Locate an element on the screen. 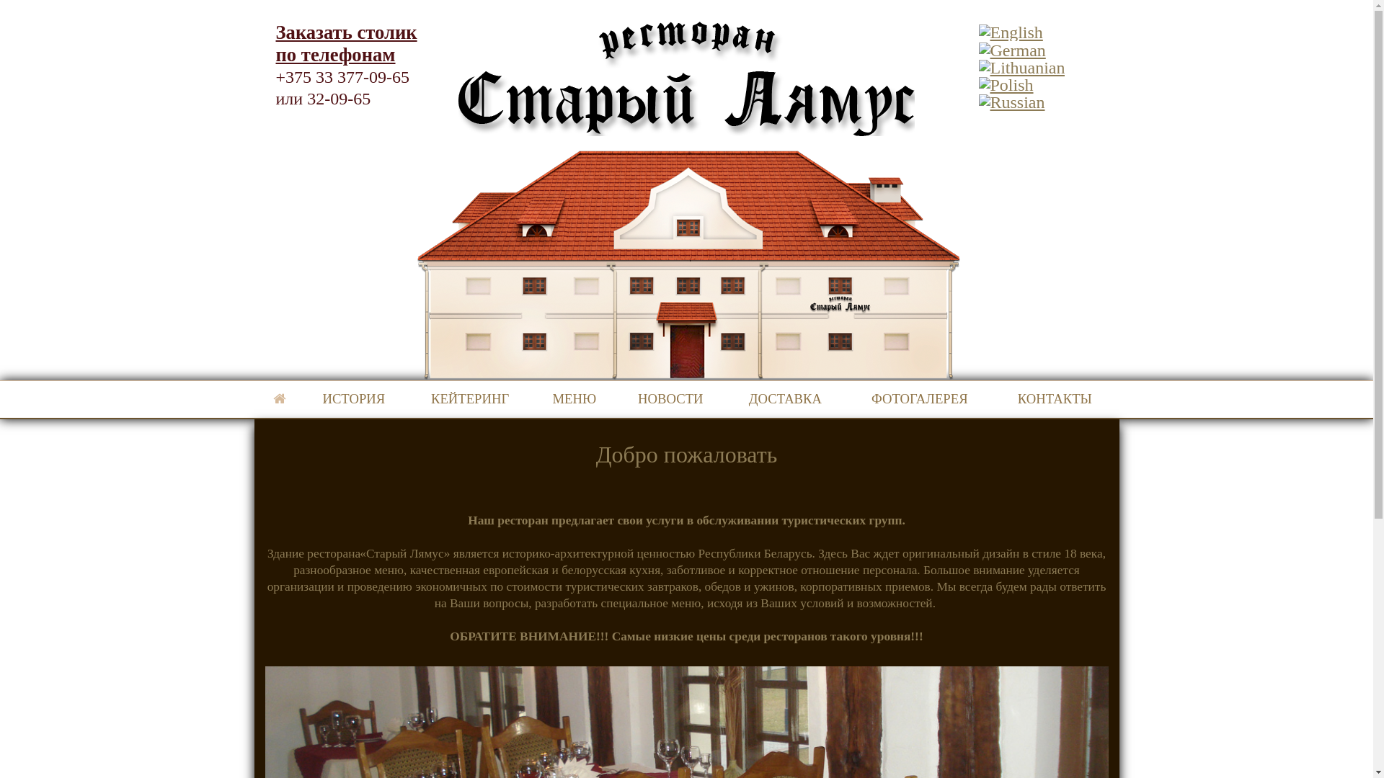  Lithuanian is located at coordinates (1022, 66).